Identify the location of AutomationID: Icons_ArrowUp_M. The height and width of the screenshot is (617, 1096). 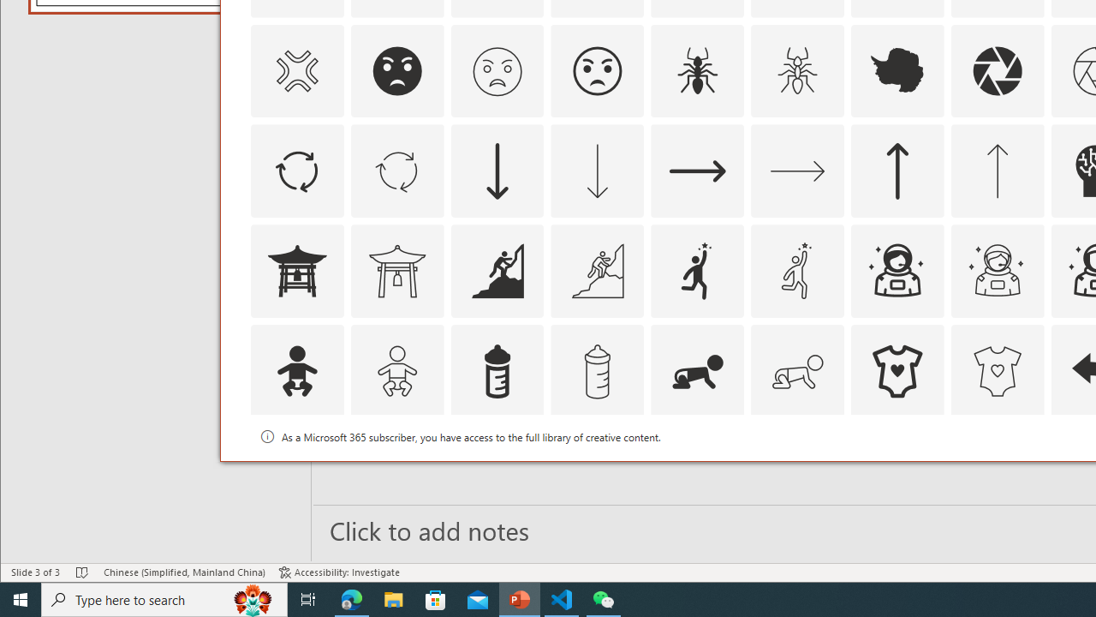
(997, 171).